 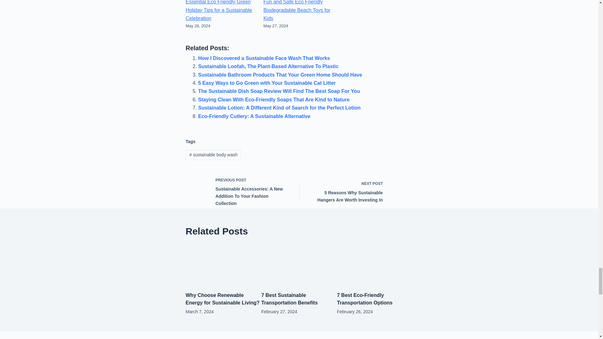 What do you see at coordinates (267, 83) in the screenshot?
I see `5 Easy Ways to Go Green with Your Sustainable Cat Litter` at bounding box center [267, 83].